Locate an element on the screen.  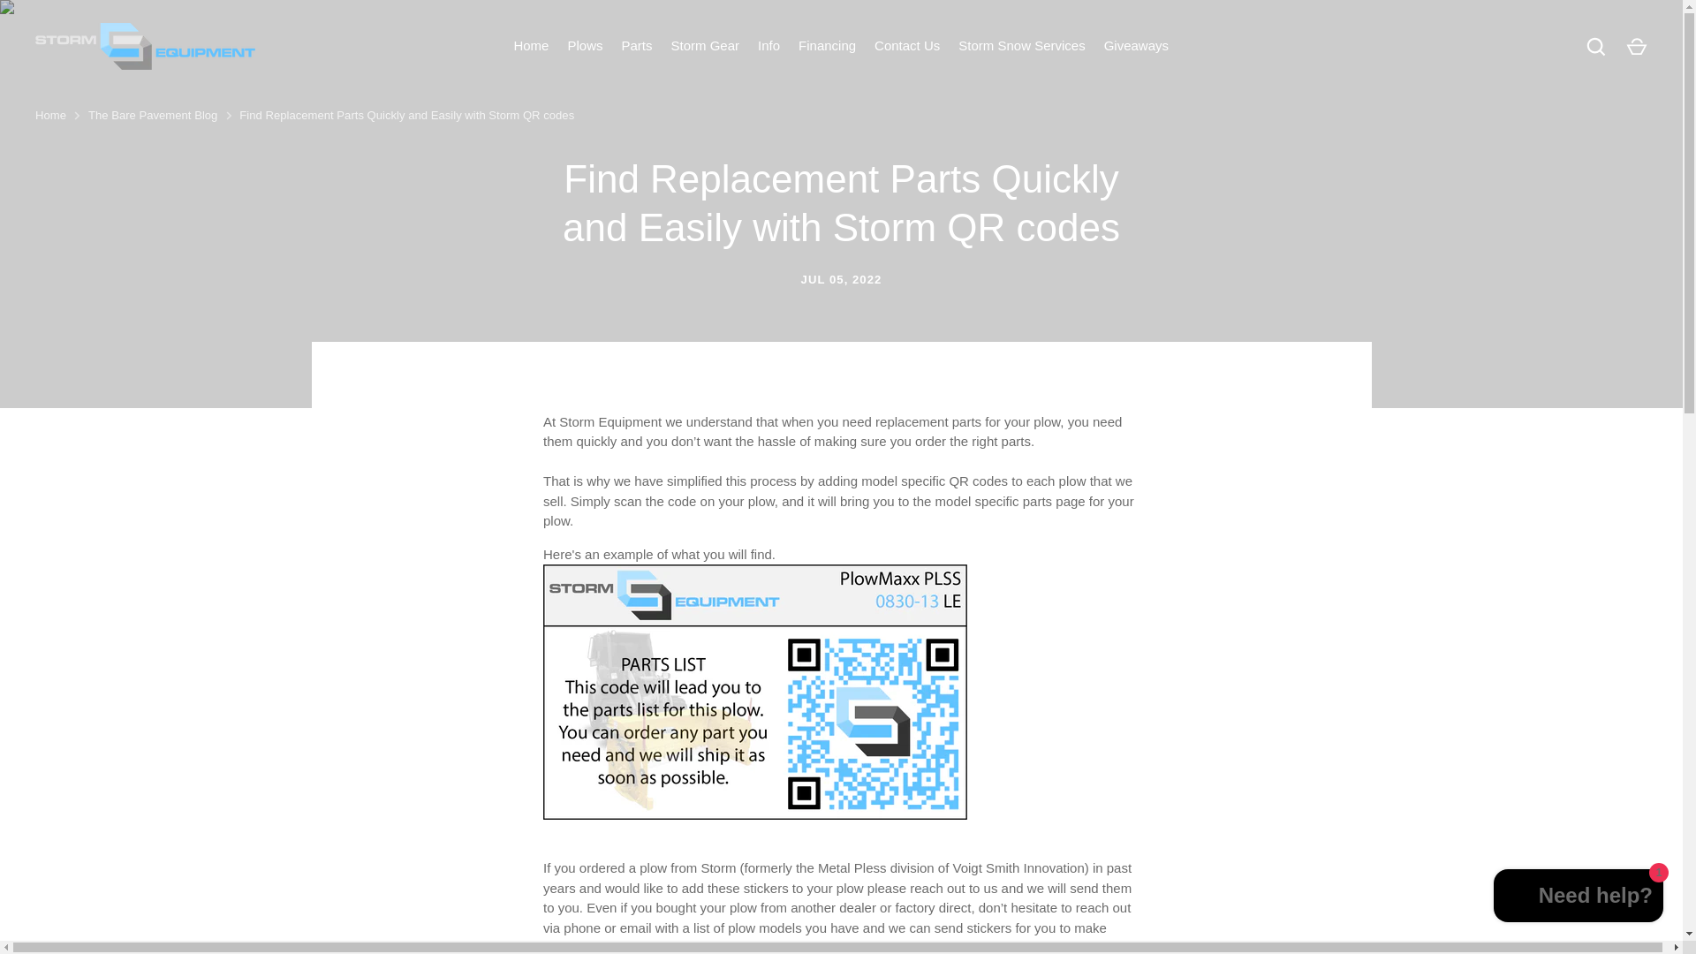
Info is located at coordinates (769, 46).